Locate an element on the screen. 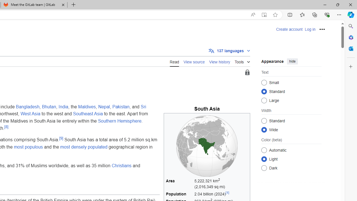 Image resolution: width=357 pixels, height=201 pixels. Dark is located at coordinates (264, 168).